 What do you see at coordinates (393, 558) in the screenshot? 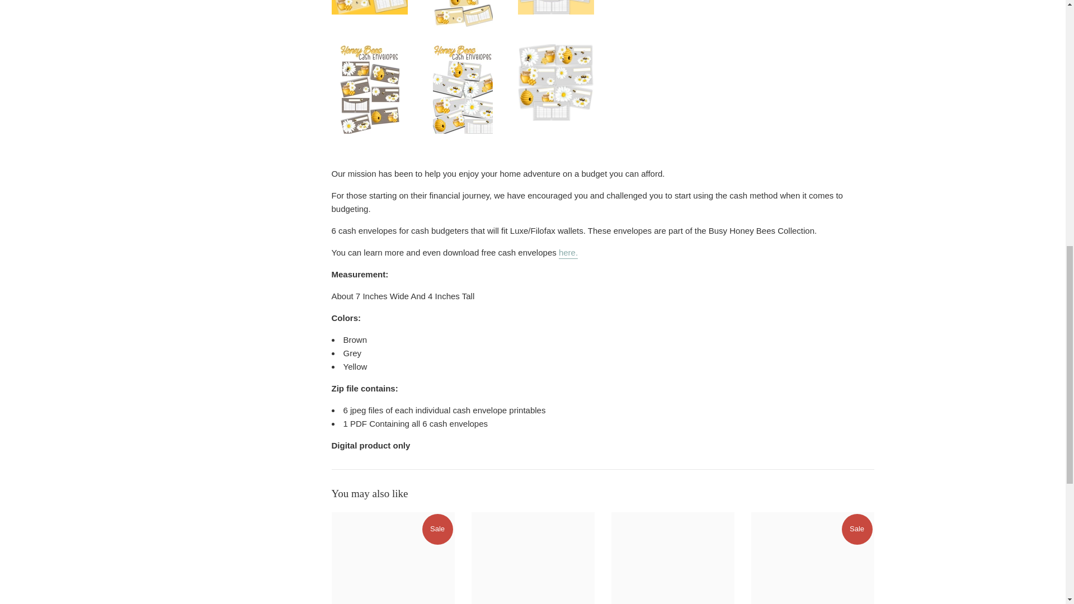
I see `Fruit Themed Vertical Cash Envelopes` at bounding box center [393, 558].